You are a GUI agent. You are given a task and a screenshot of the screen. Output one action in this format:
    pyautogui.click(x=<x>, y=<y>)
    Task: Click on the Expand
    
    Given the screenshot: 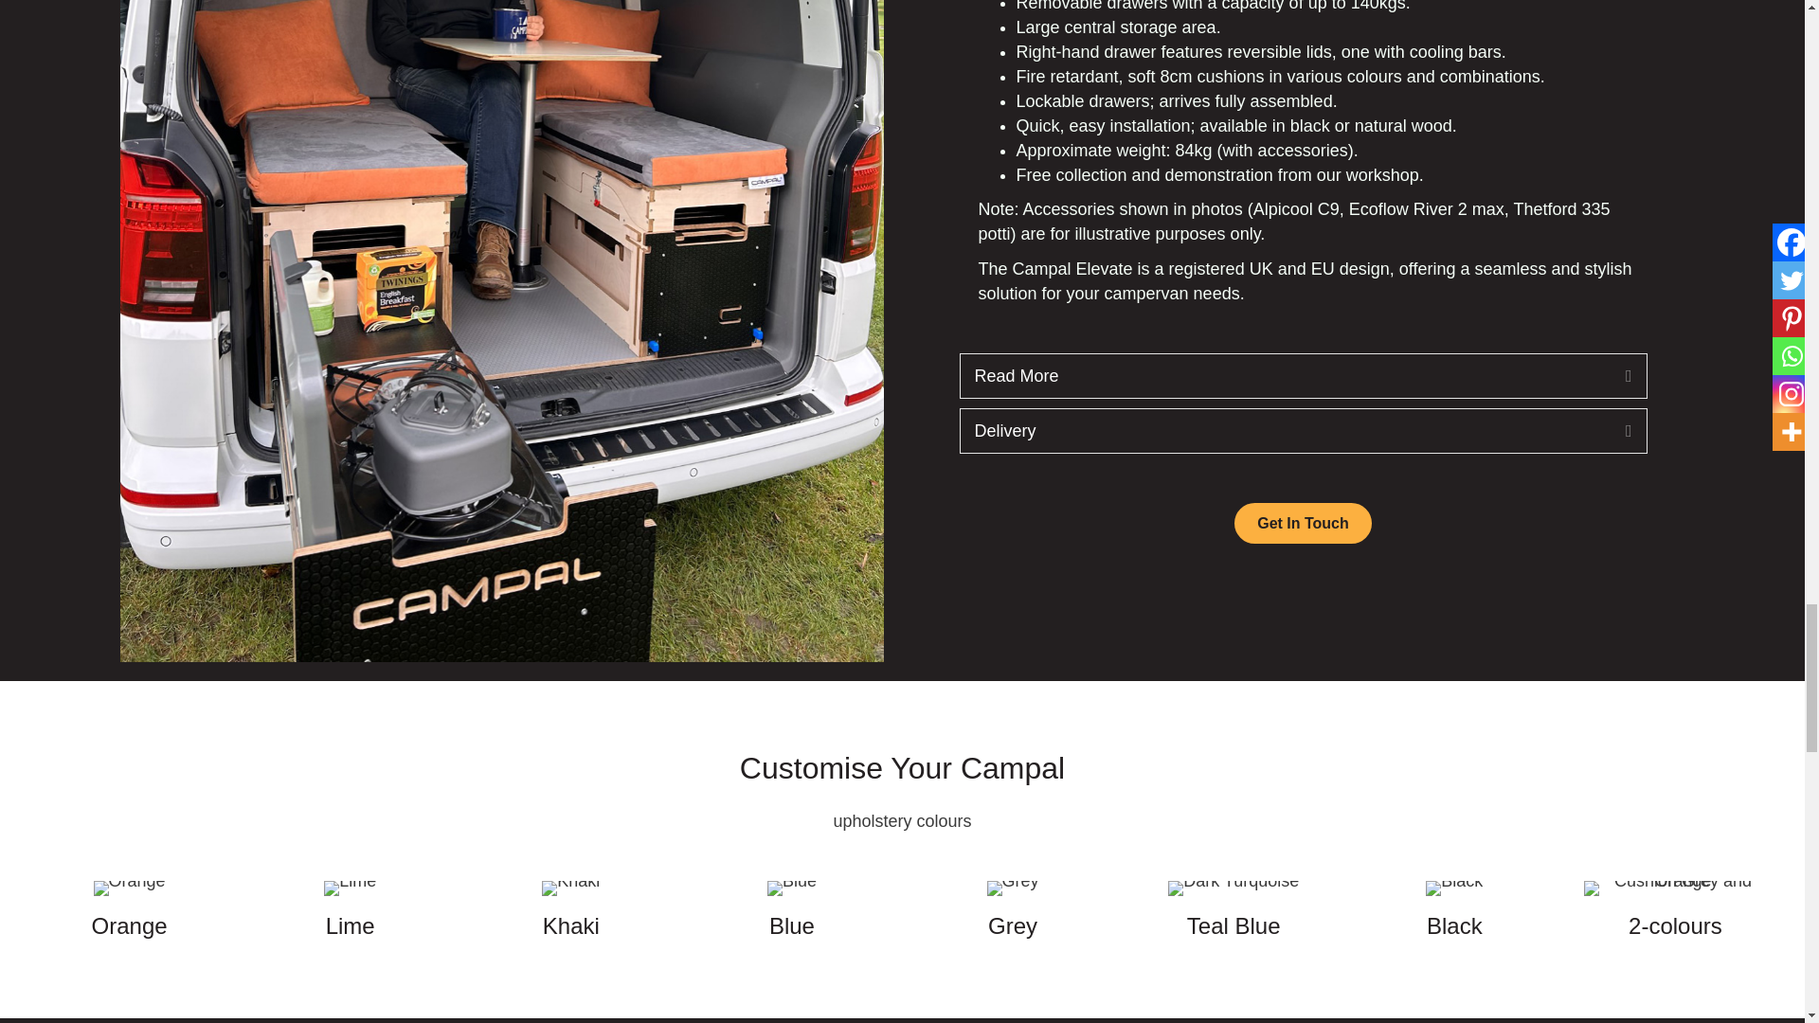 What is the action you would take?
    pyautogui.click(x=1614, y=430)
    